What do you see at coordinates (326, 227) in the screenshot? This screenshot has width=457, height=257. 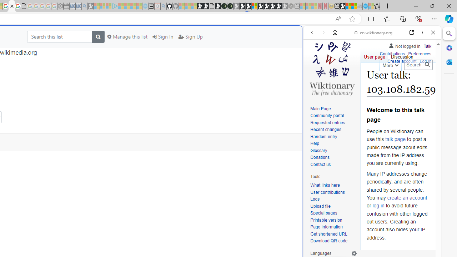 I see `Page information` at bounding box center [326, 227].